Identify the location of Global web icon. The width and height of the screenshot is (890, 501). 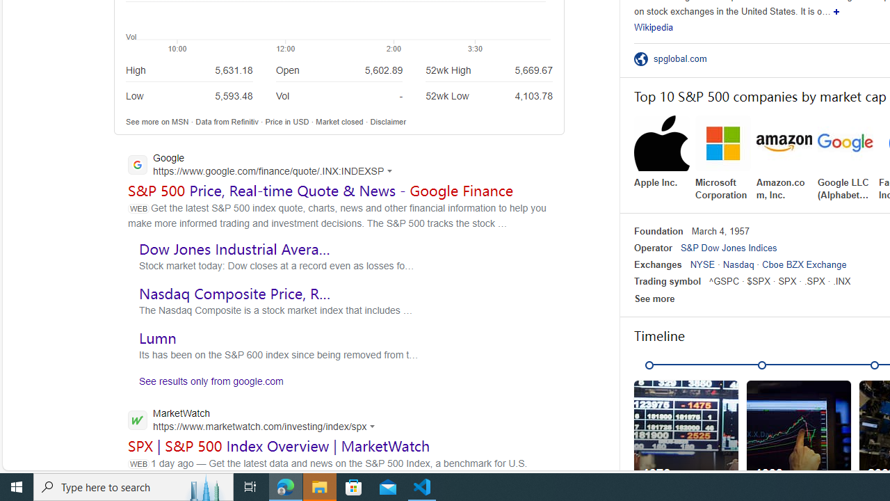
(138, 420).